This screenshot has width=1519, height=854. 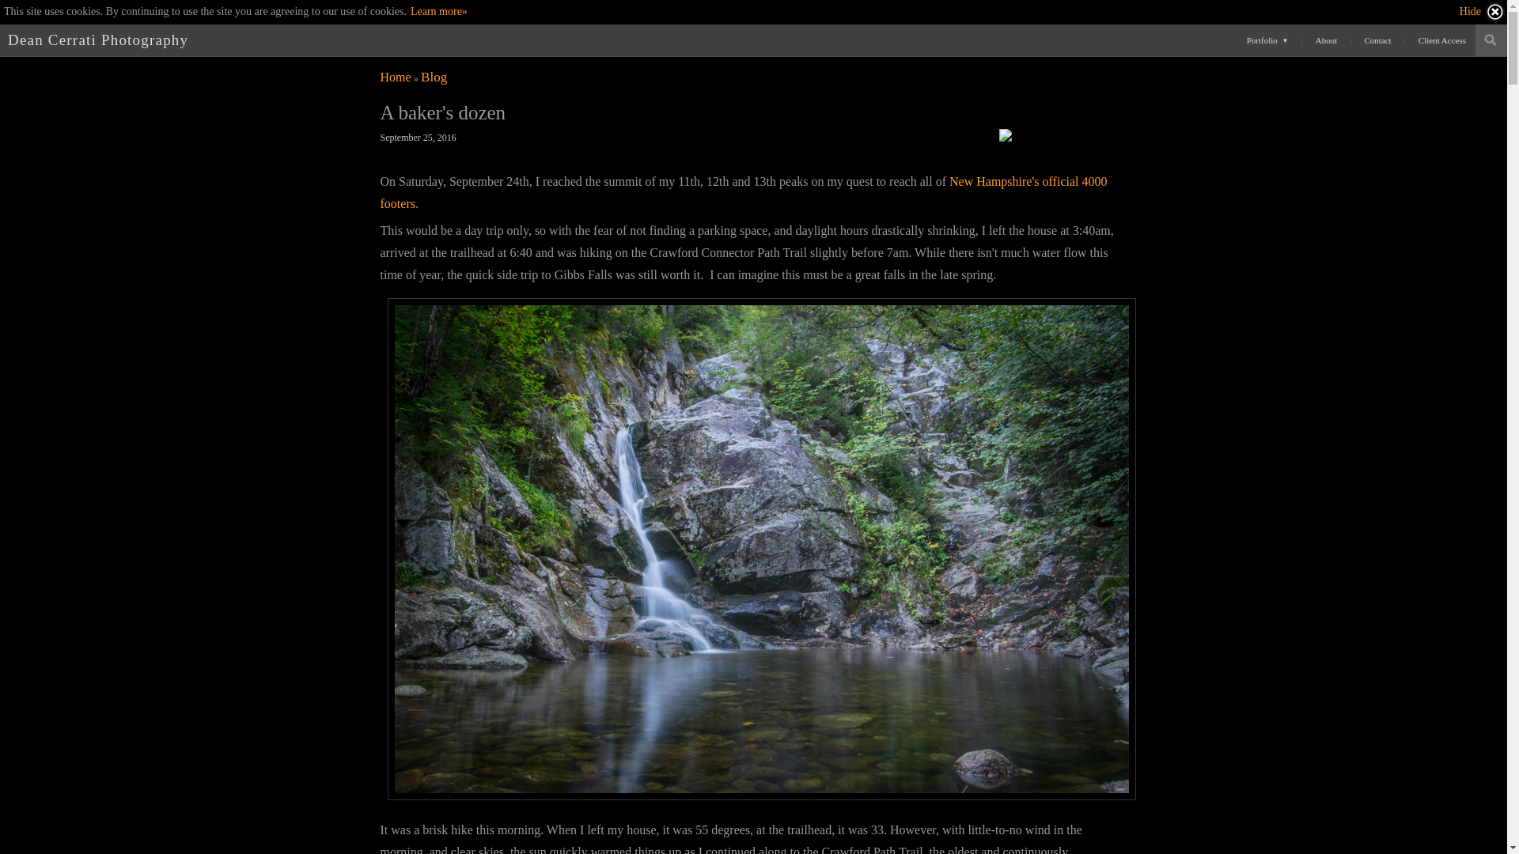 I want to click on Home, so click(x=395, y=76).